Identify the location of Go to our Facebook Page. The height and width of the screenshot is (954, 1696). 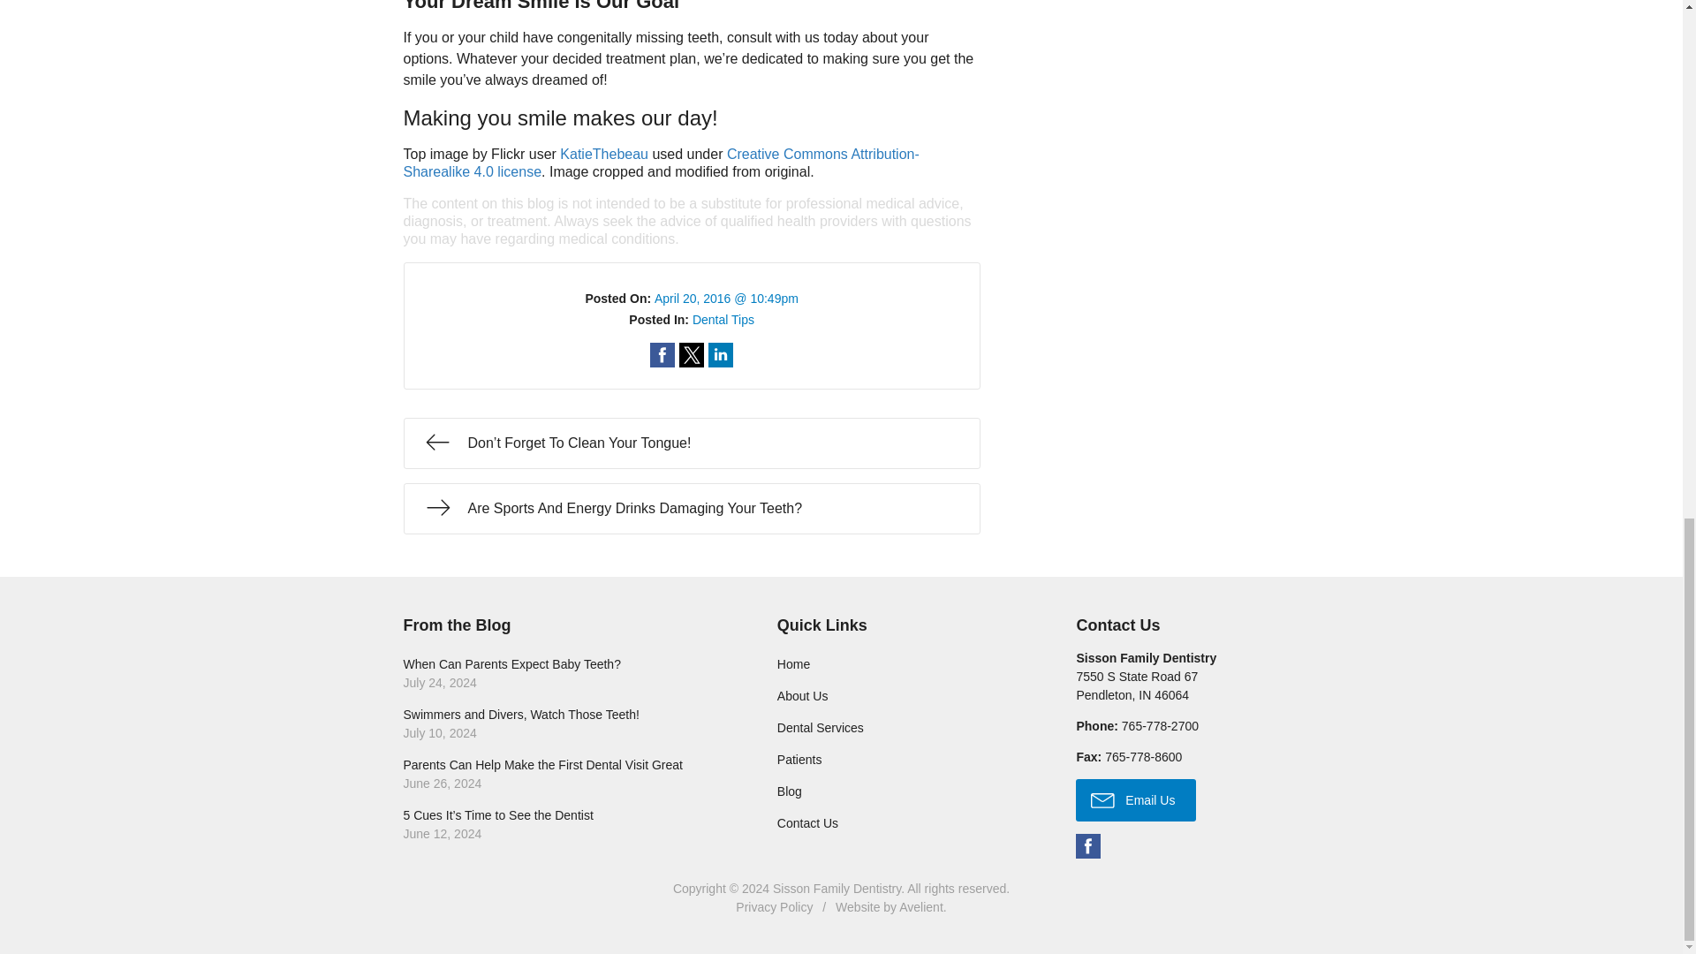
(903, 664).